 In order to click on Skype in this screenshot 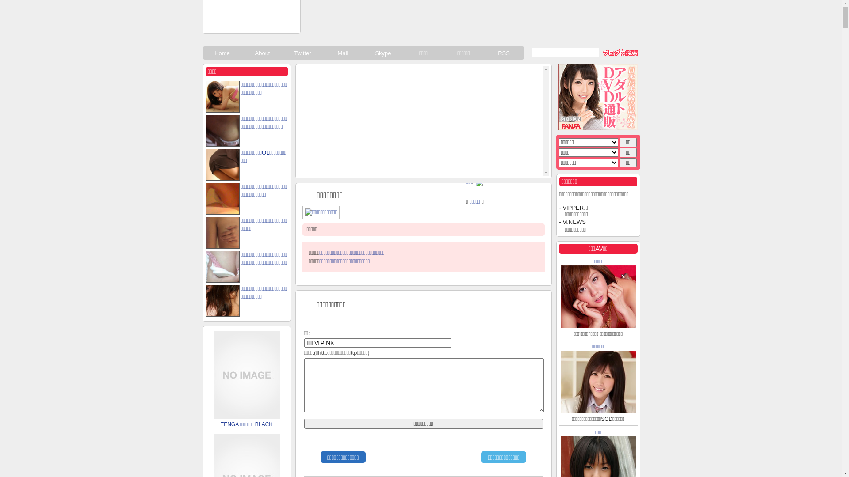, I will do `click(384, 53)`.